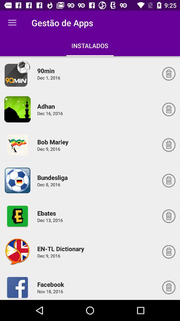 The width and height of the screenshot is (180, 321). I want to click on flip until facebook, so click(51, 284).